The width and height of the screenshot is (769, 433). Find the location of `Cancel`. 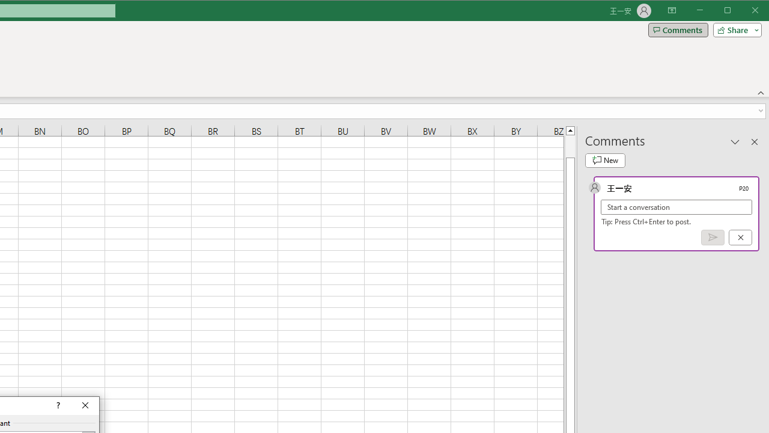

Cancel is located at coordinates (740, 238).